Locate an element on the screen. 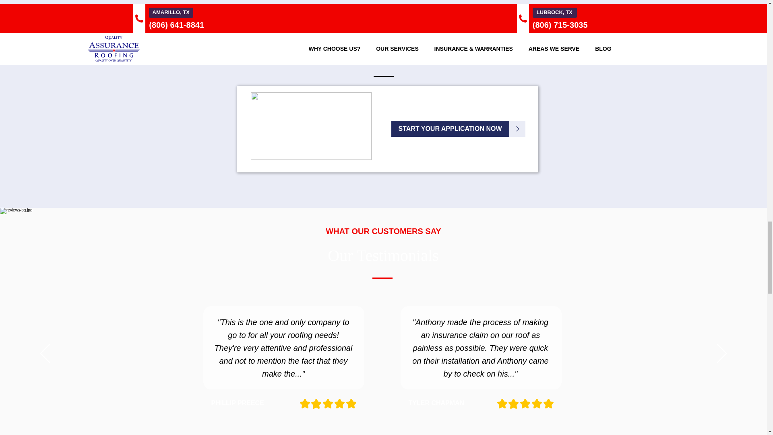 The height and width of the screenshot is (435, 773). START YOUR APPLICATION NOW is located at coordinates (450, 129).